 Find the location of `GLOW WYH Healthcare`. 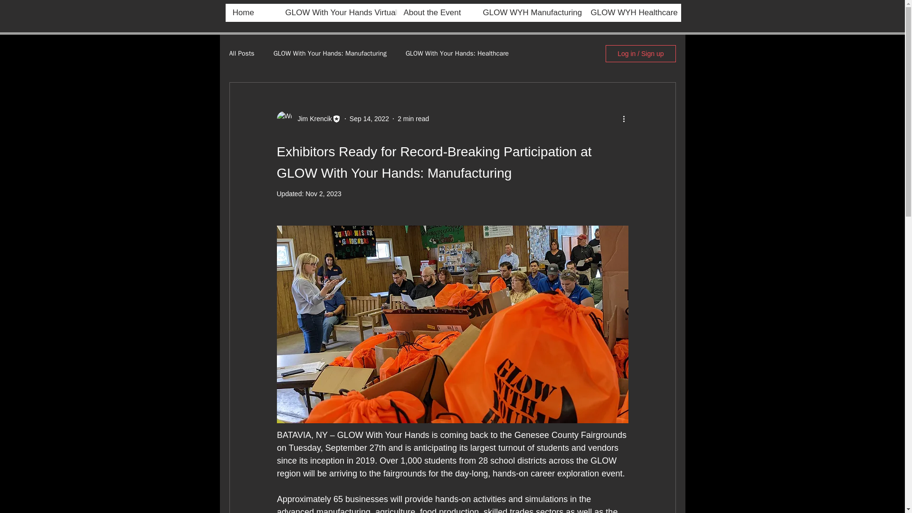

GLOW WYH Healthcare is located at coordinates (632, 12).